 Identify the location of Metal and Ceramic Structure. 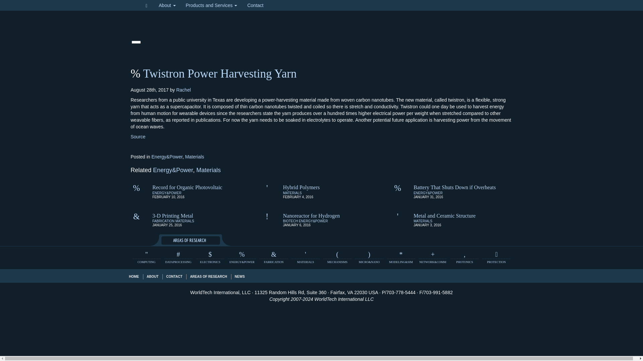
(444, 215).